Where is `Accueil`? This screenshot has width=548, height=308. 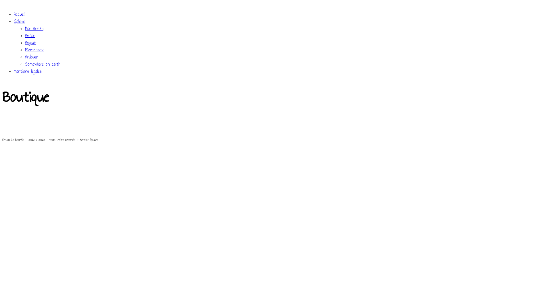 Accueil is located at coordinates (19, 14).